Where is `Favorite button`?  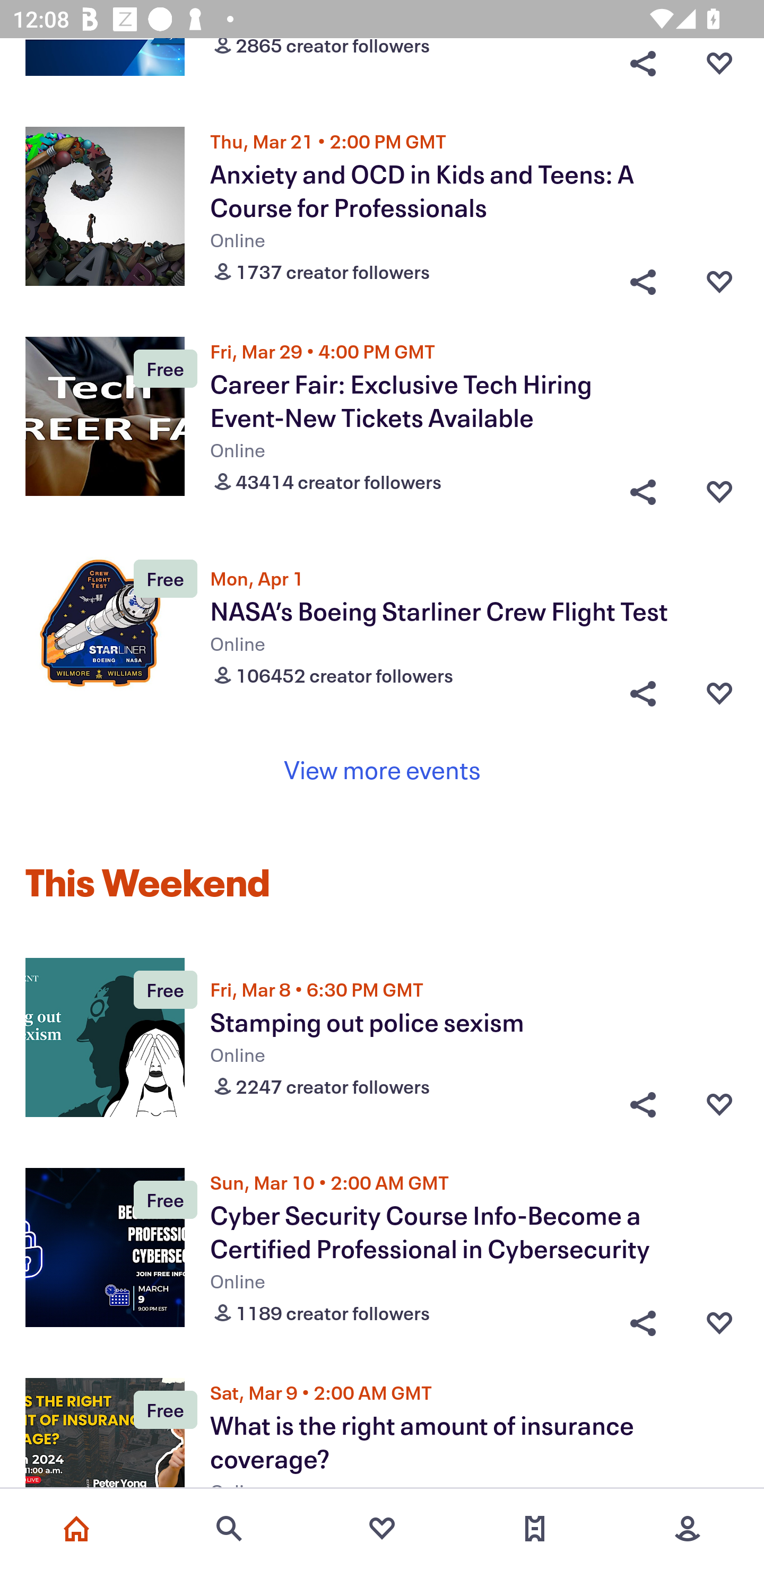
Favorite button is located at coordinates (719, 1104).